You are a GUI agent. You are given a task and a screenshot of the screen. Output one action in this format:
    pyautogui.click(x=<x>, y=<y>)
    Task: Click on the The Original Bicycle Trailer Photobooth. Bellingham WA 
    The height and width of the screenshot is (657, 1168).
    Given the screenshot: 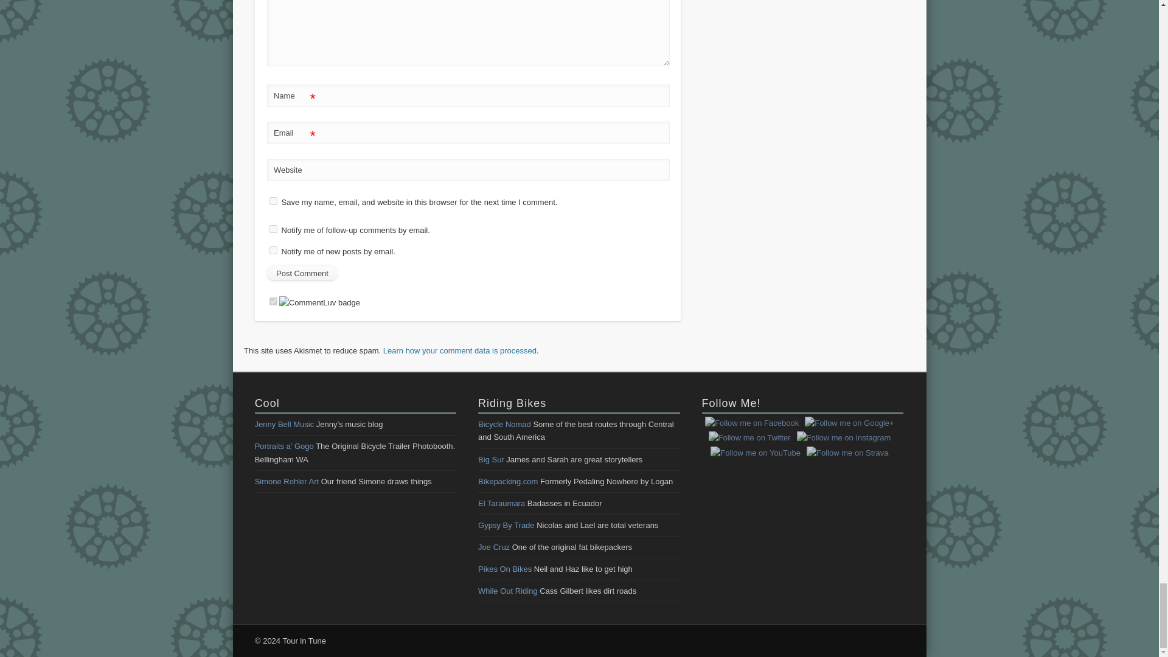 What is the action you would take?
    pyautogui.click(x=284, y=445)
    